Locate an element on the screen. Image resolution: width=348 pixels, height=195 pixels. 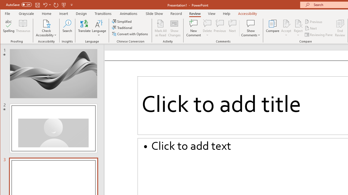
Accept is located at coordinates (286, 28).